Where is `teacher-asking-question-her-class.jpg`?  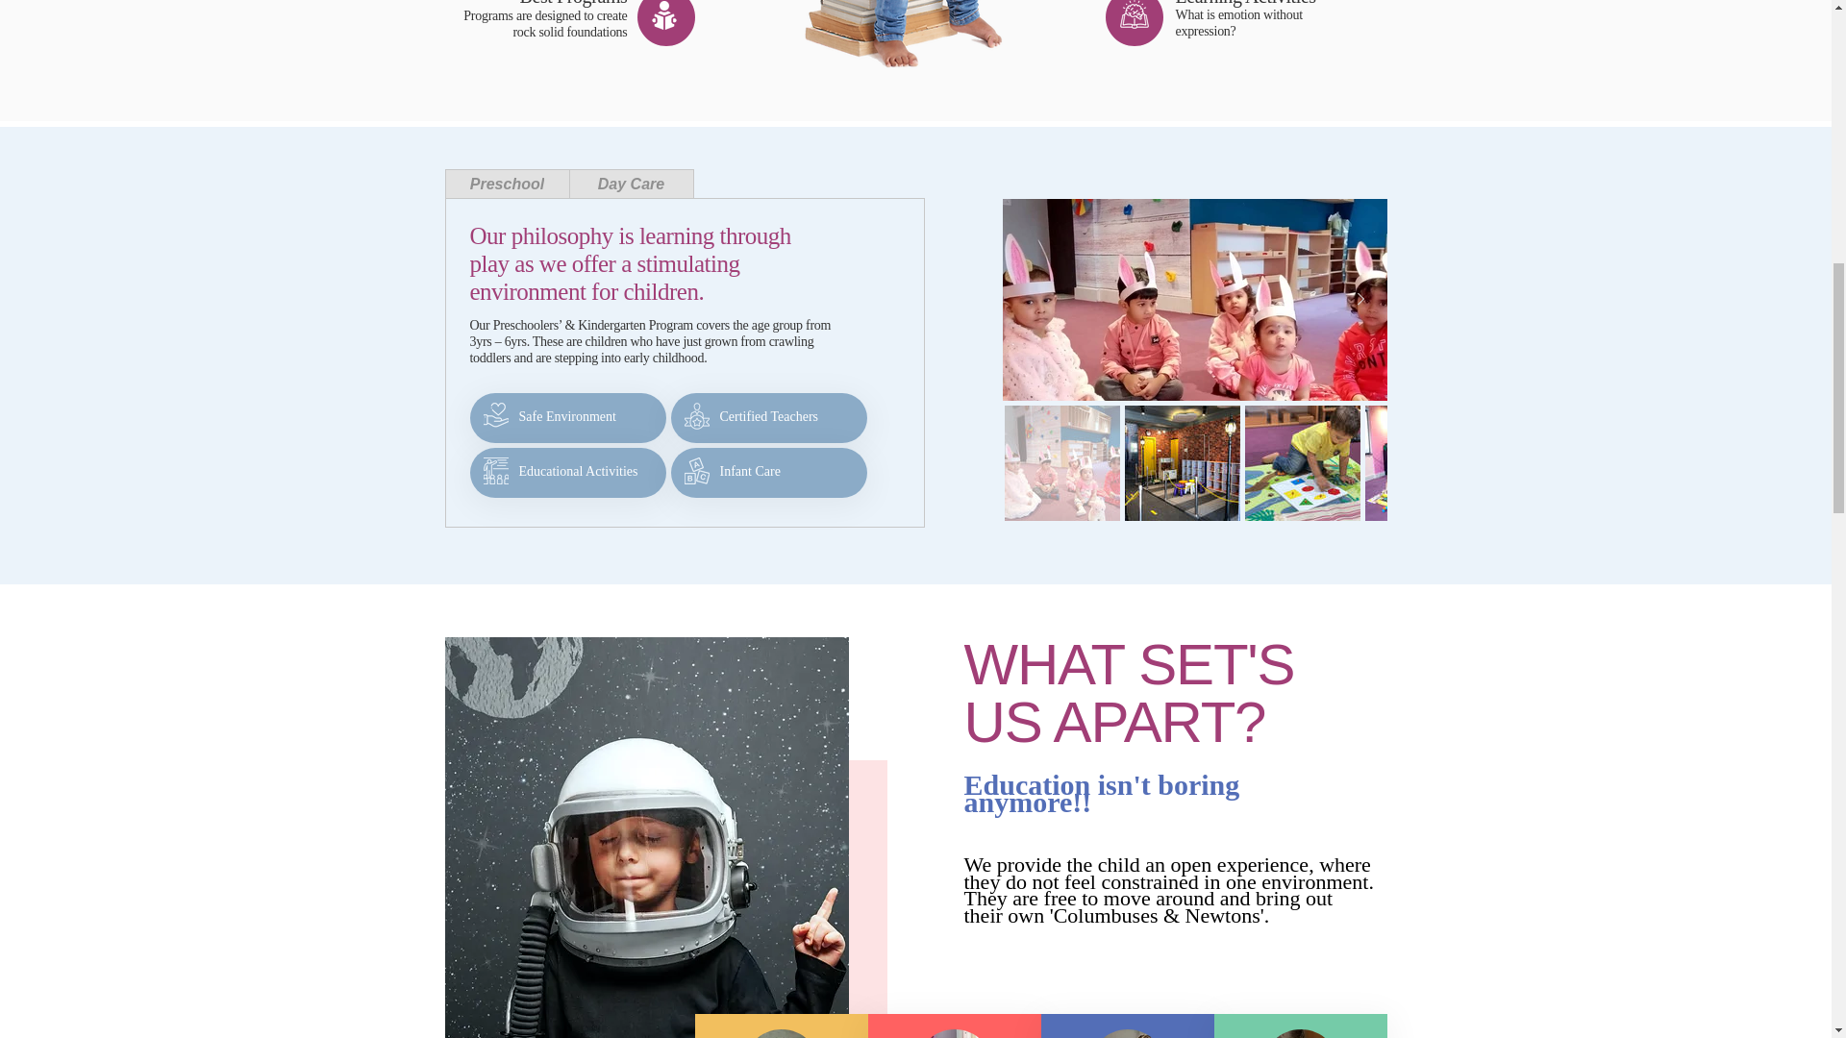 teacher-asking-question-her-class.jpg is located at coordinates (954, 1034).